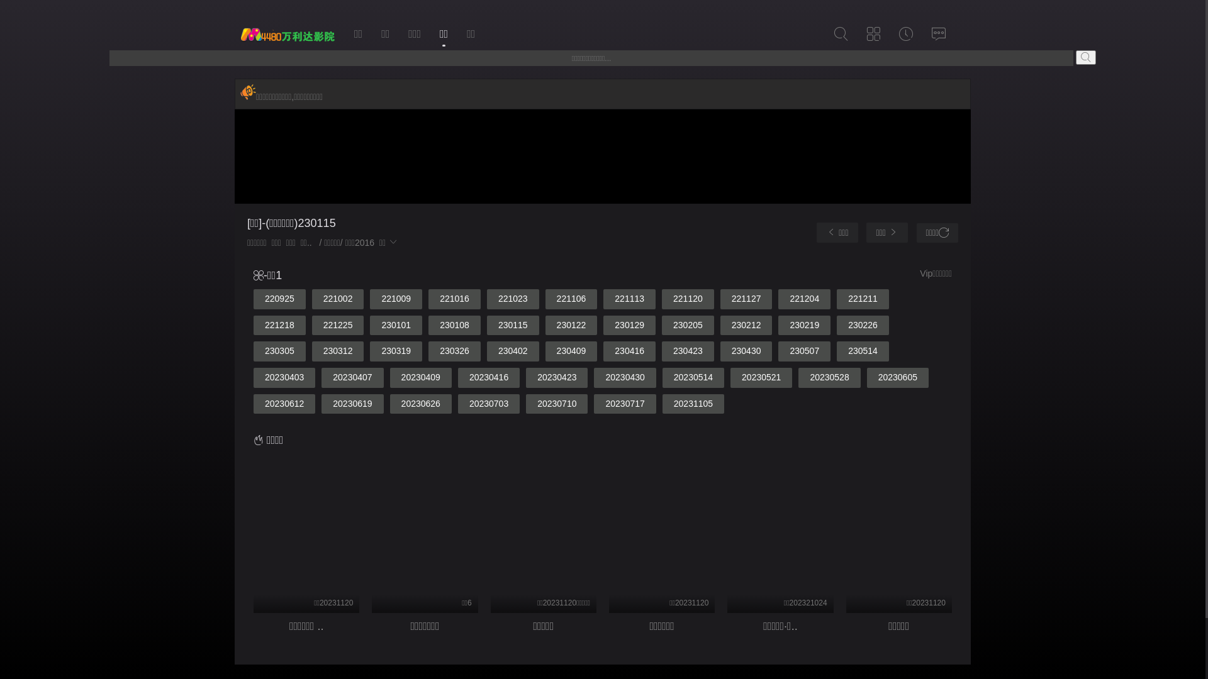 Image resolution: width=1208 pixels, height=679 pixels. What do you see at coordinates (625, 378) in the screenshot?
I see `20230430` at bounding box center [625, 378].